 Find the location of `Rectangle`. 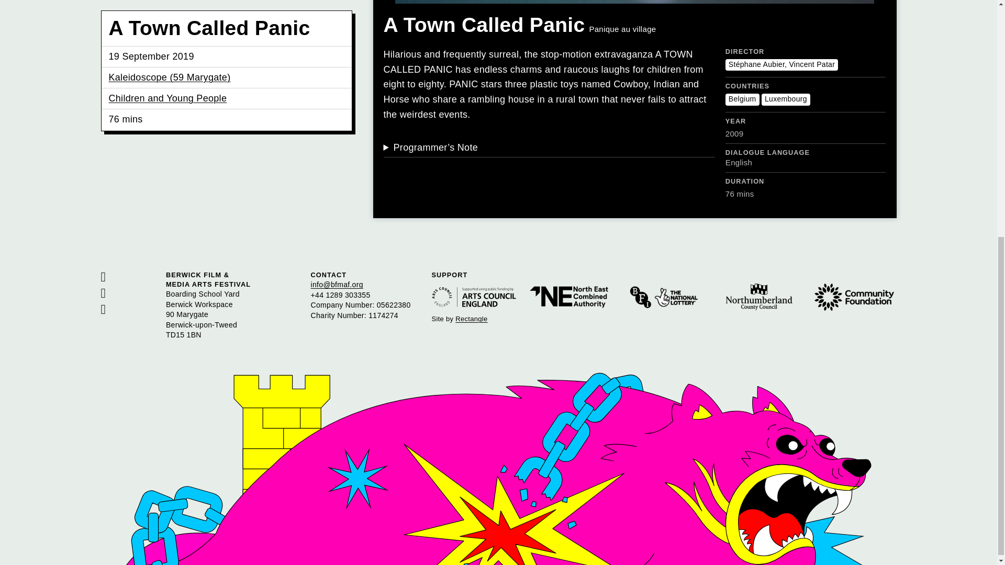

Rectangle is located at coordinates (471, 318).